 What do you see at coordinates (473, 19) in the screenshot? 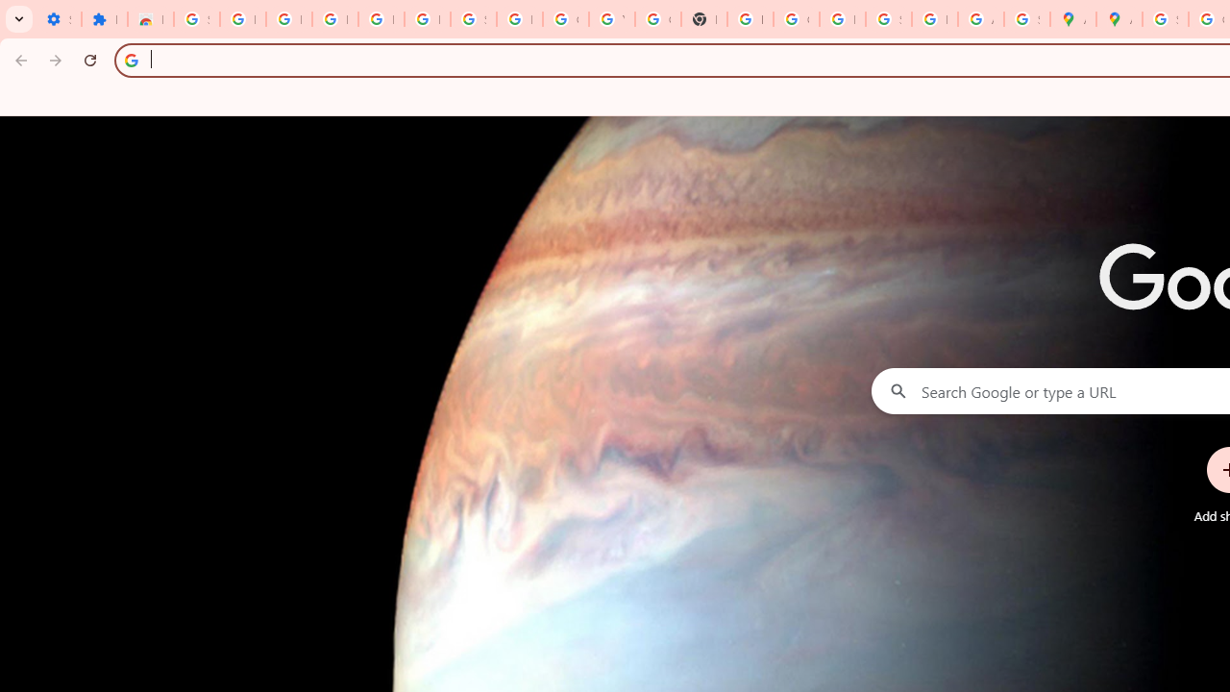
I see `Sign in - Google Accounts` at bounding box center [473, 19].